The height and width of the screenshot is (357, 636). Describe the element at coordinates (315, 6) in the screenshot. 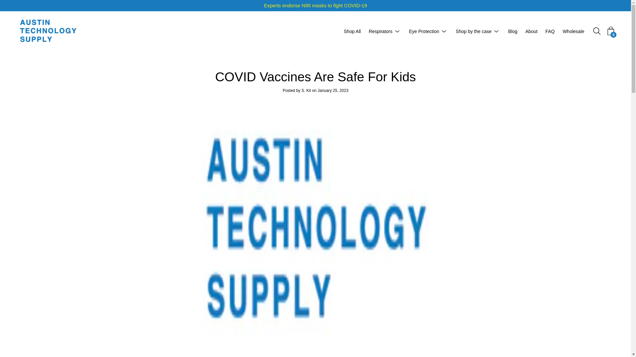

I see `Experts endorse N95 masks to fight COVID-19` at that location.